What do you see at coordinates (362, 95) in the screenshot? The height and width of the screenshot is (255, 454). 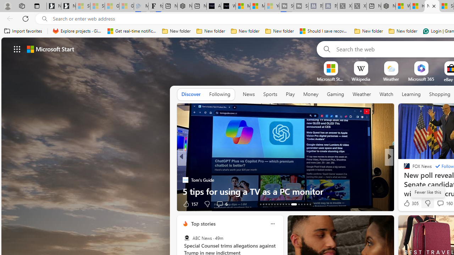 I see `Weather` at bounding box center [362, 95].